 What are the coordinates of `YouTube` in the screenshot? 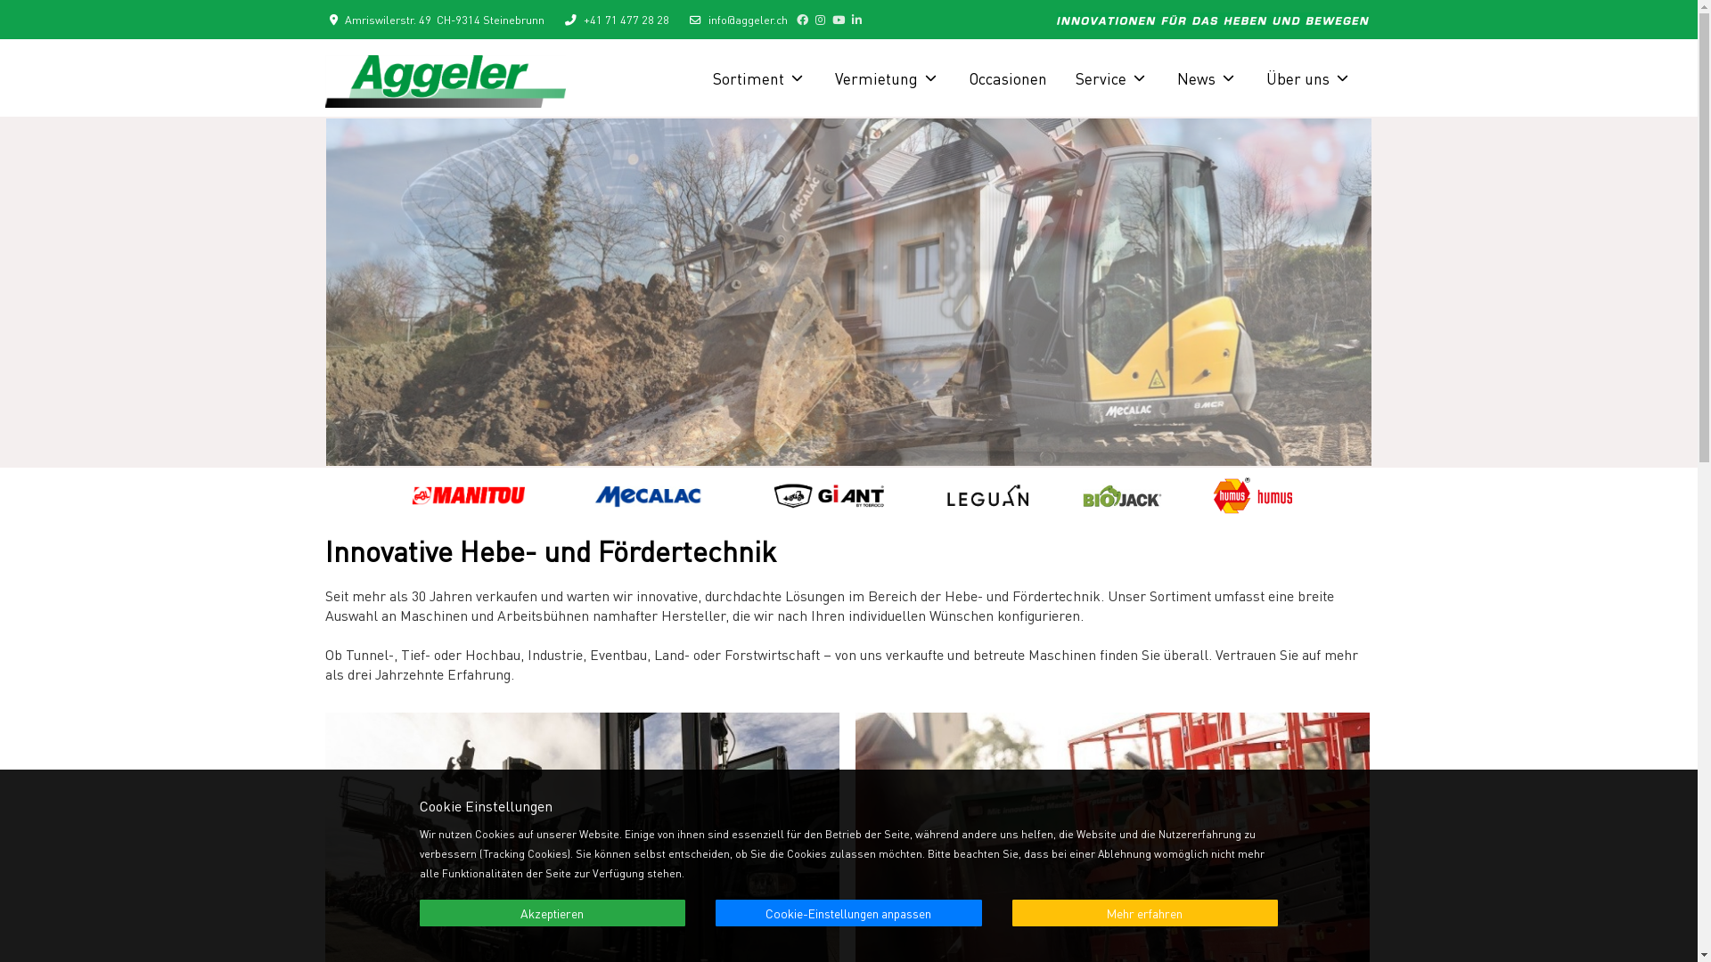 It's located at (839, 20).